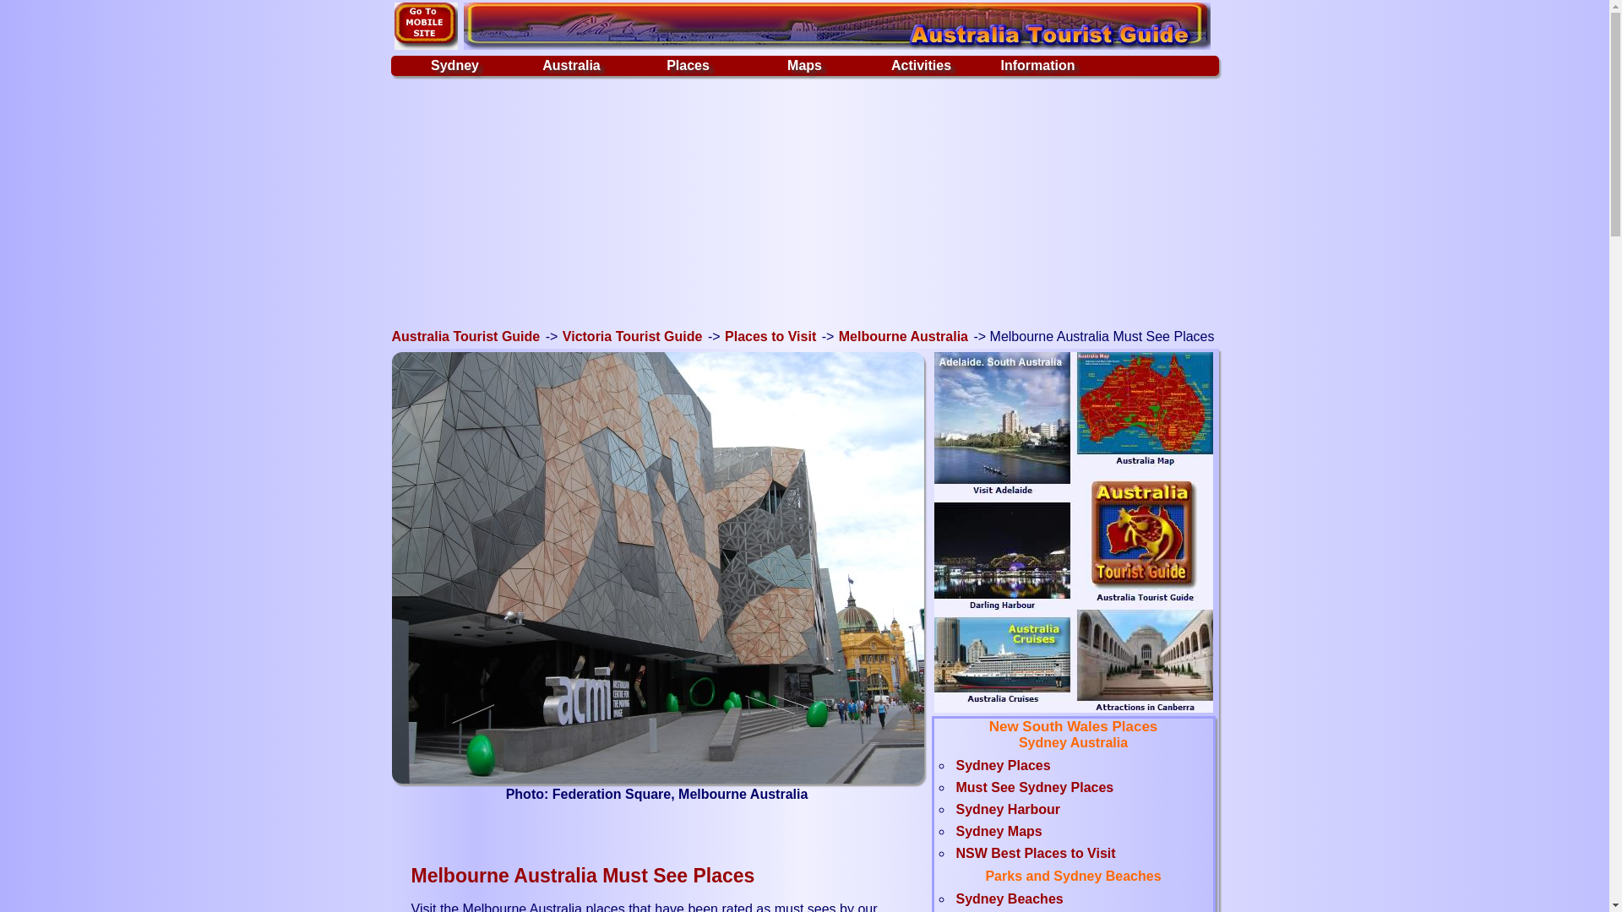 The width and height of the screenshot is (1622, 912). What do you see at coordinates (455, 66) in the screenshot?
I see `Sydney Australia` at bounding box center [455, 66].